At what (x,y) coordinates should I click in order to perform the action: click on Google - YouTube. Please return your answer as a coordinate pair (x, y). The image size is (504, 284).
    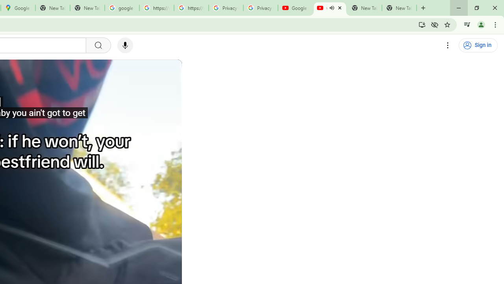
    Looking at the image, I should click on (295, 8).